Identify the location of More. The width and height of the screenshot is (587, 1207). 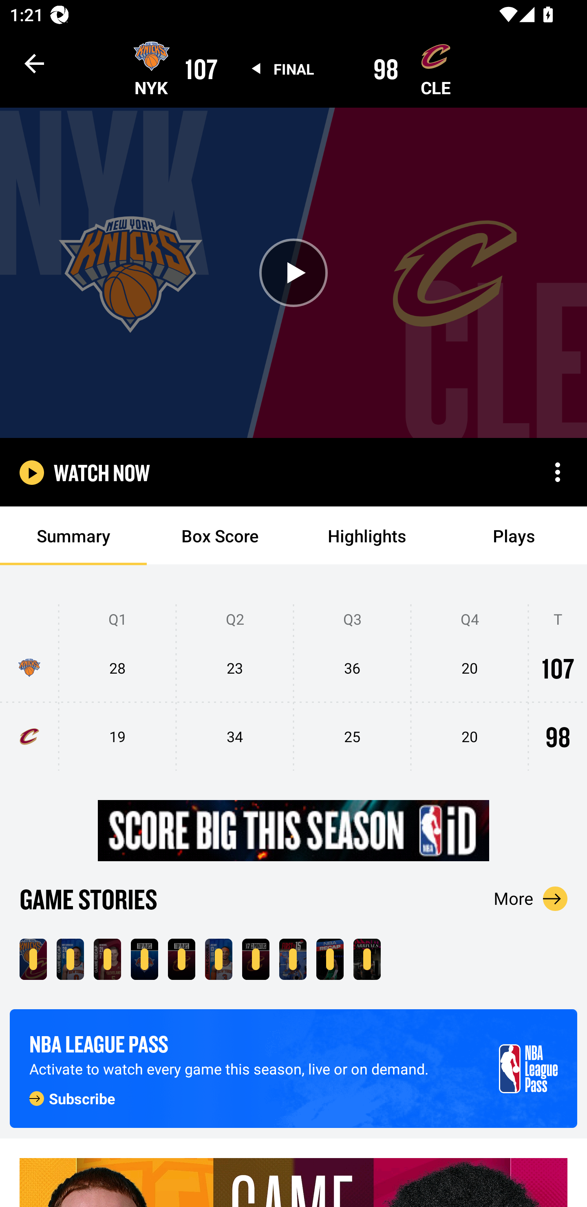
(531, 898).